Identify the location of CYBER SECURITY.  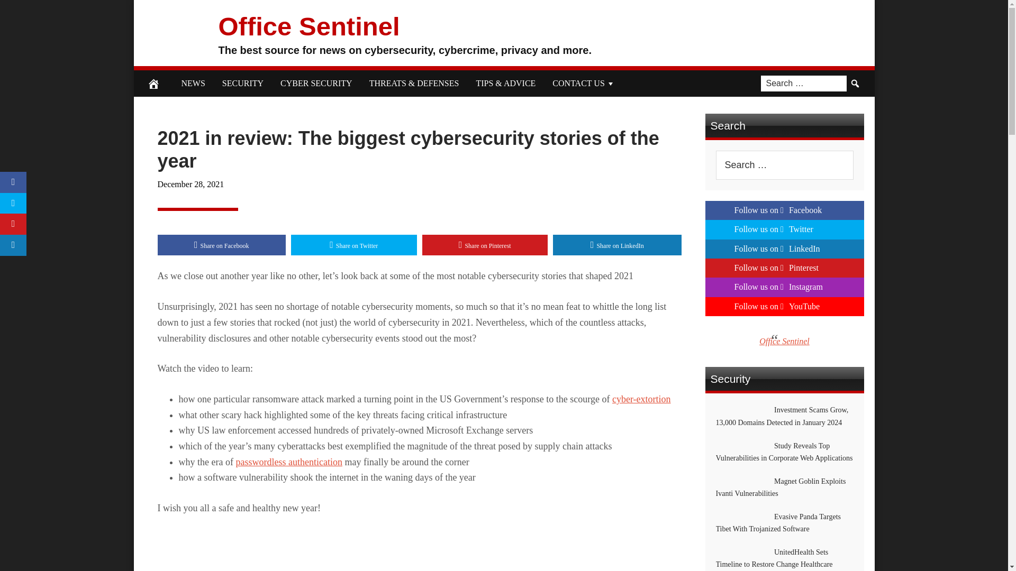
(316, 83).